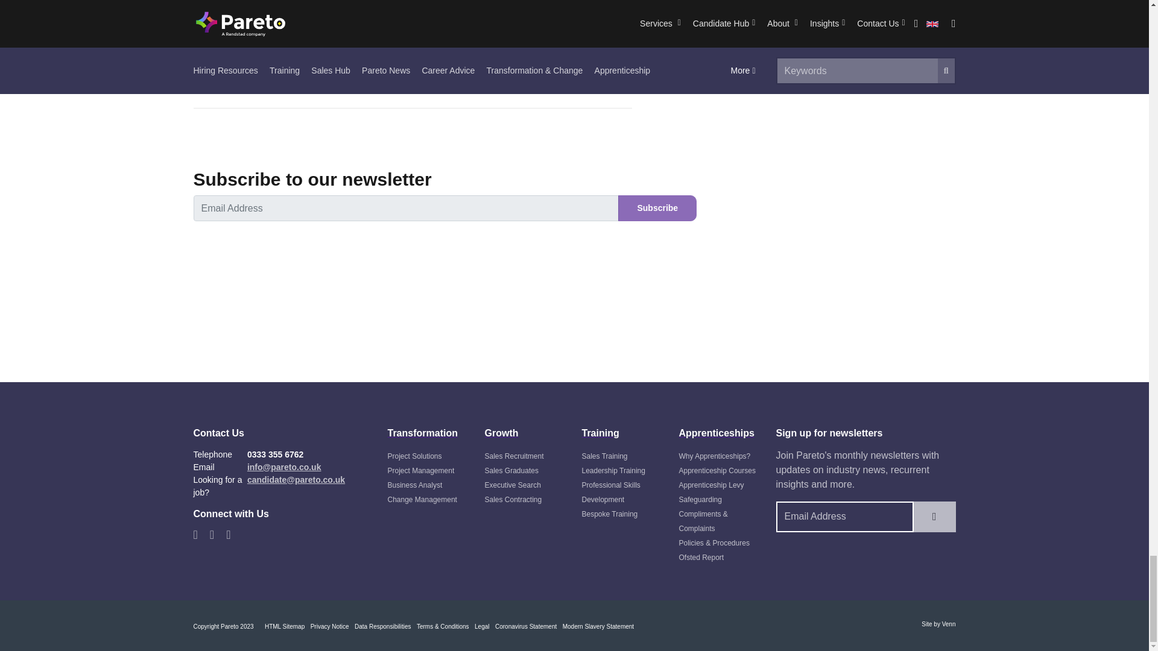 The height and width of the screenshot is (651, 1158). What do you see at coordinates (657, 209) in the screenshot?
I see `Subscribe` at bounding box center [657, 209].